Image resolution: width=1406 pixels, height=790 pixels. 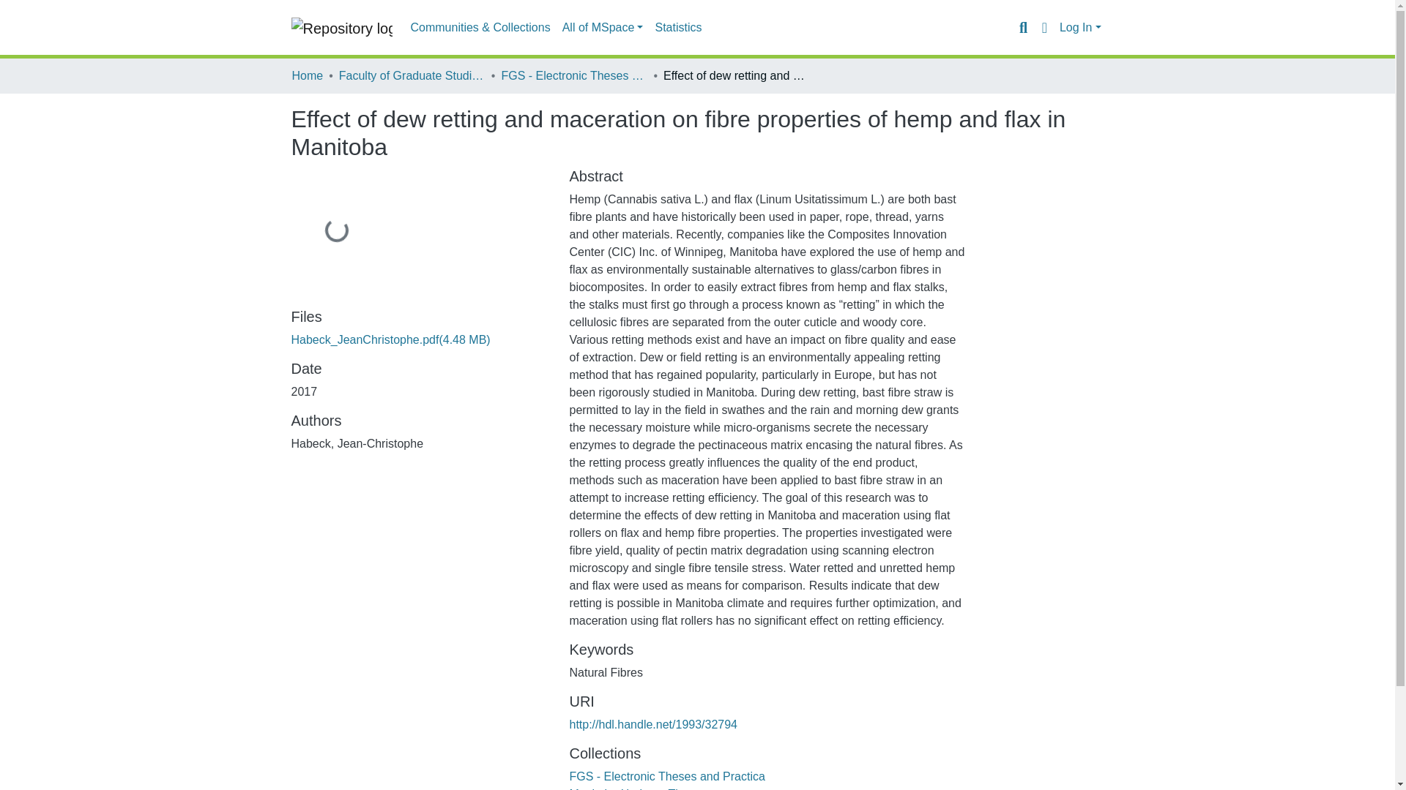 What do you see at coordinates (666, 777) in the screenshot?
I see `FGS - Electronic Theses and Practica` at bounding box center [666, 777].